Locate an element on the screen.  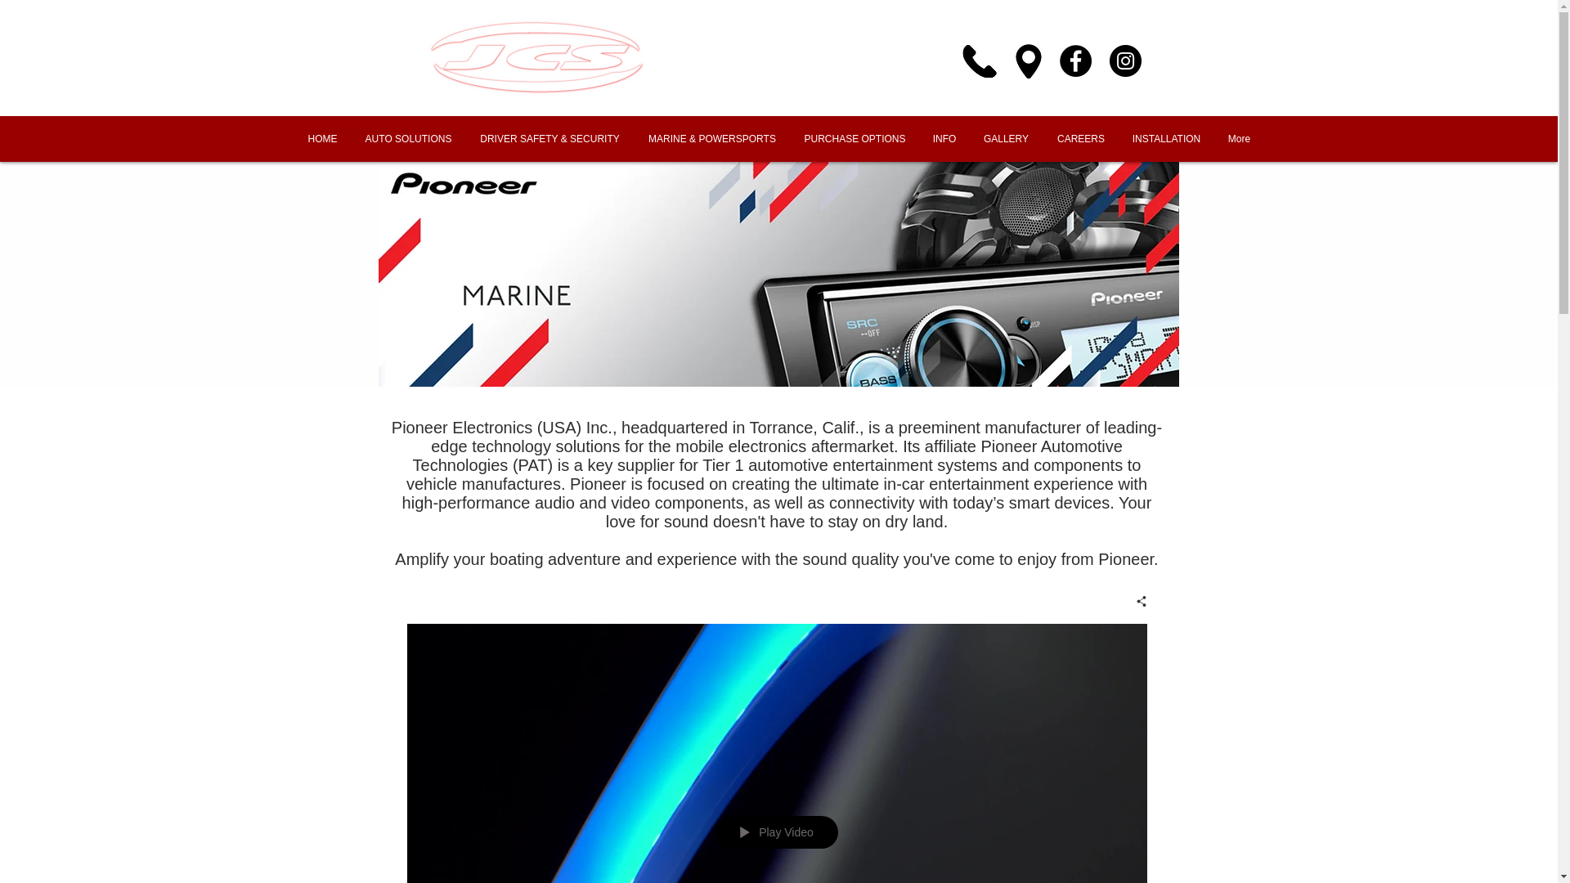
INSTALLATION is located at coordinates (1166, 139).